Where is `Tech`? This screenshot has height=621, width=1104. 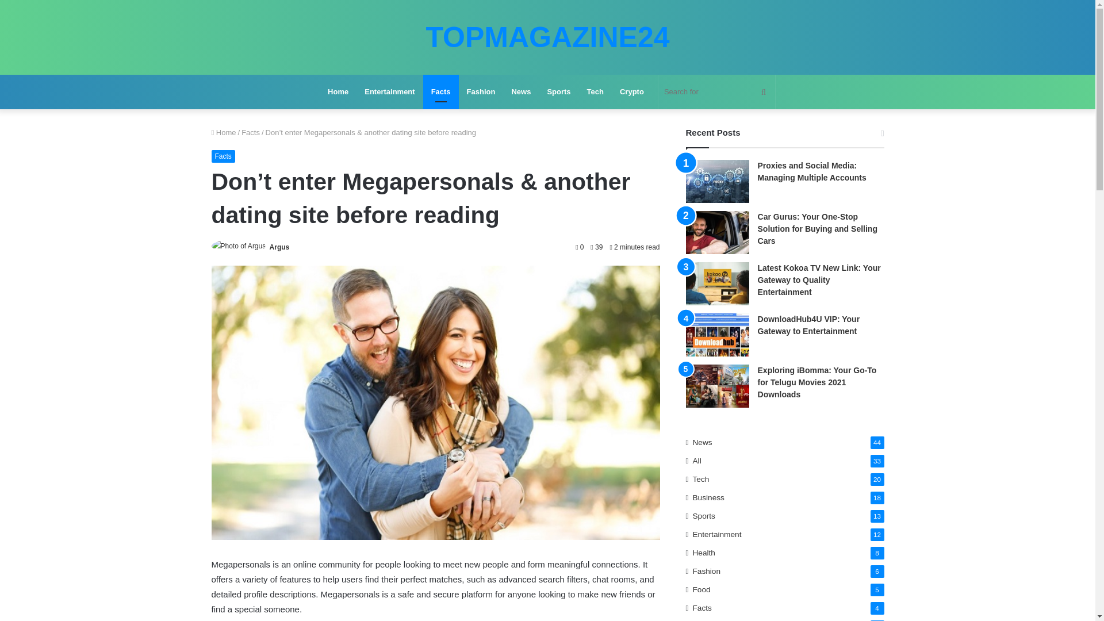 Tech is located at coordinates (595, 92).